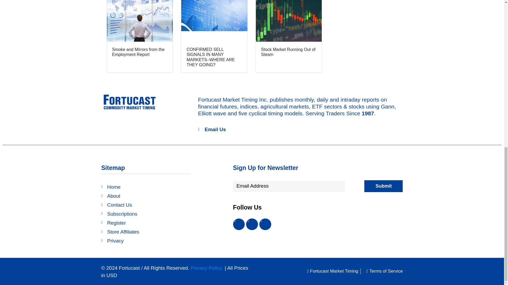 This screenshot has width=508, height=285. Describe the element at coordinates (146, 196) in the screenshot. I see `About` at that location.